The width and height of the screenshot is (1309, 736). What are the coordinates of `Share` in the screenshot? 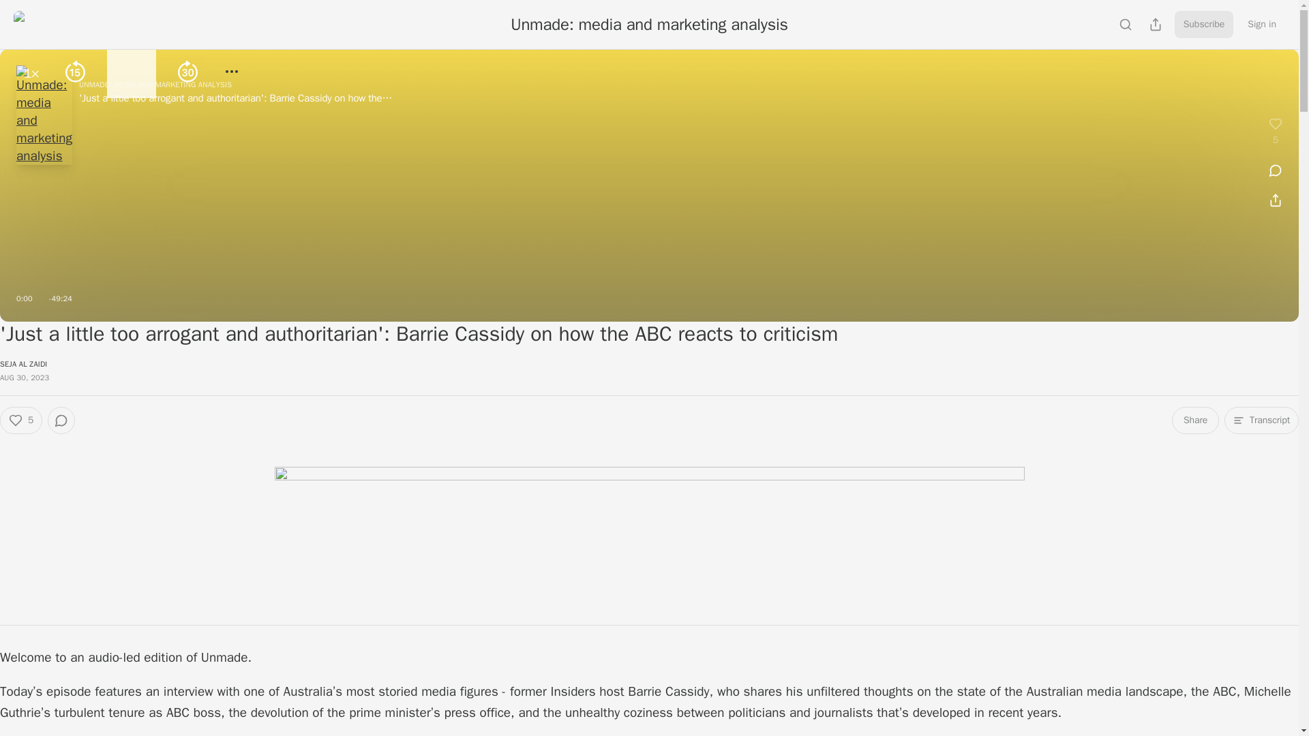 It's located at (1194, 420).